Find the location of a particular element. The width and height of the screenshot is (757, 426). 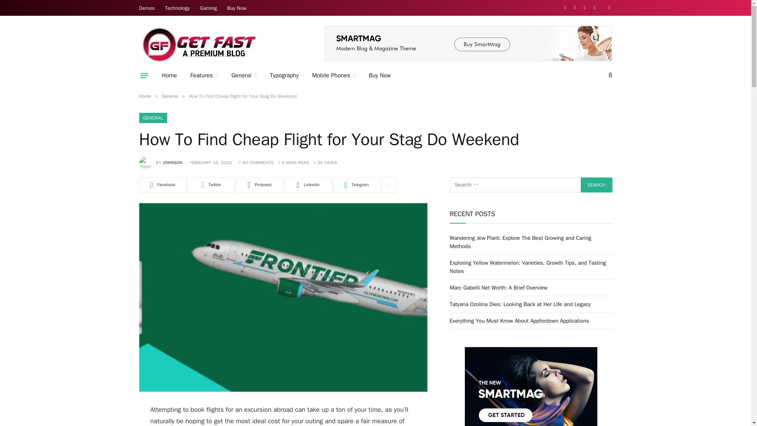

Demos is located at coordinates (147, 8).